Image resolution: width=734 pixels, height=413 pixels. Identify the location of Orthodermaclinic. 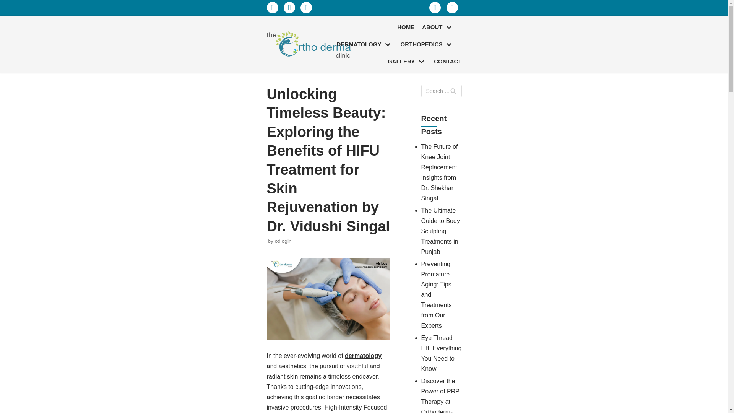
(310, 44).